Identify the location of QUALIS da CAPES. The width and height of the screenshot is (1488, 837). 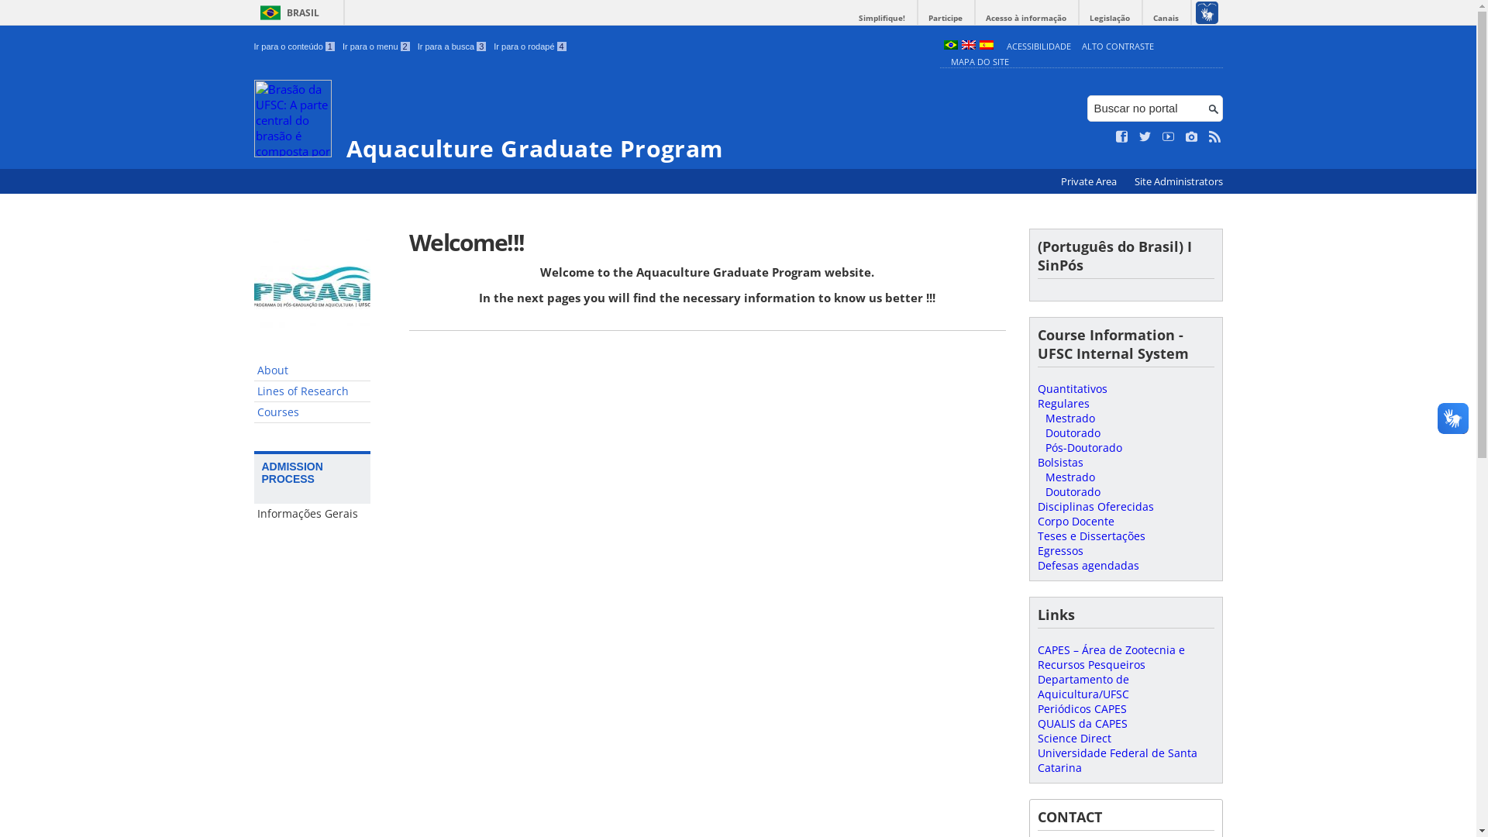
(1082, 724).